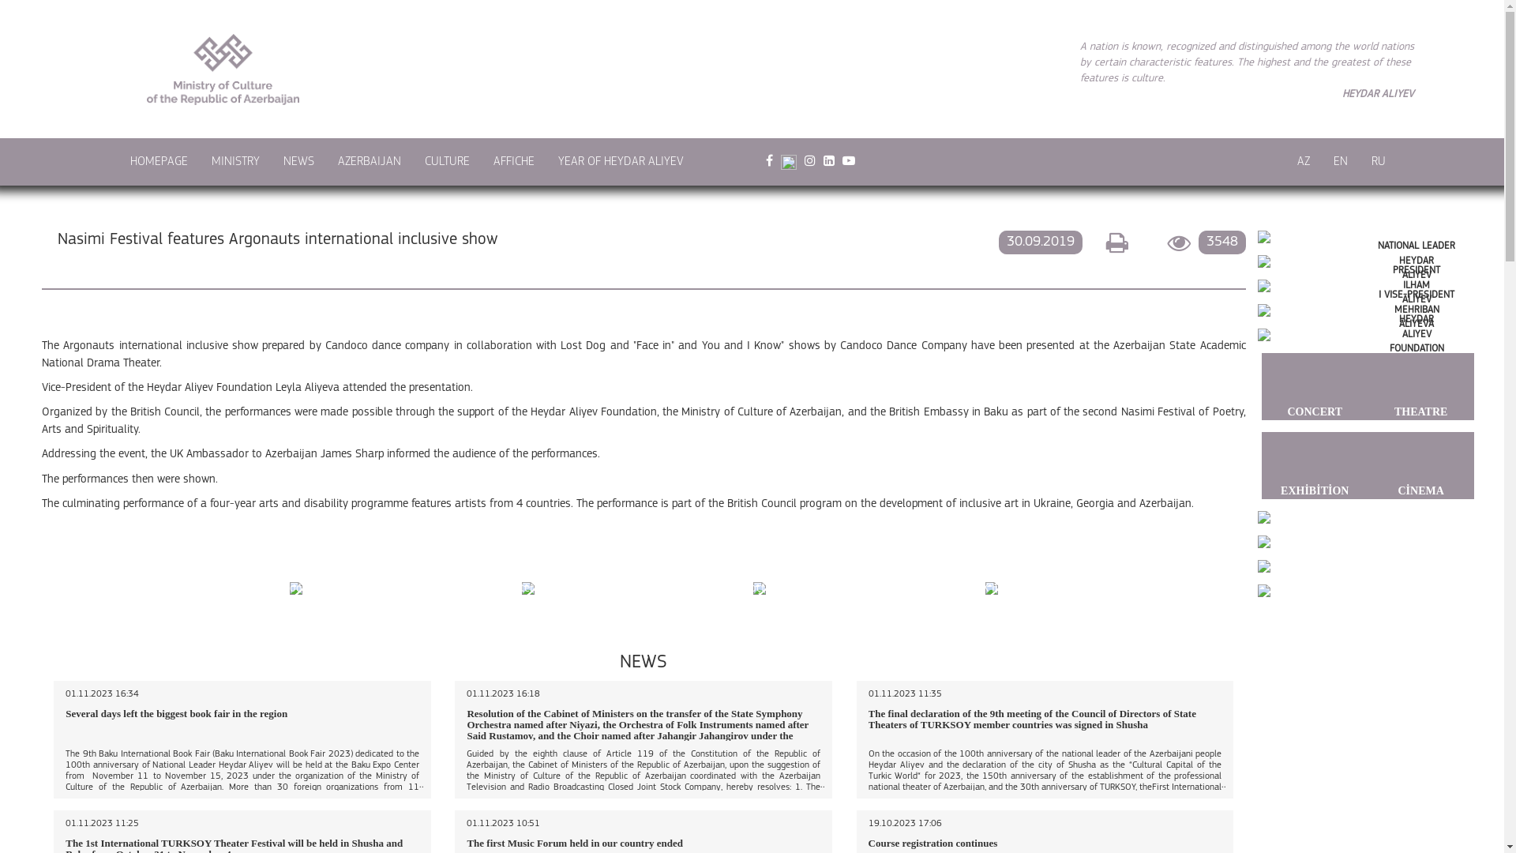 Image resolution: width=1516 pixels, height=853 pixels. What do you see at coordinates (1341, 162) in the screenshot?
I see `EN` at bounding box center [1341, 162].